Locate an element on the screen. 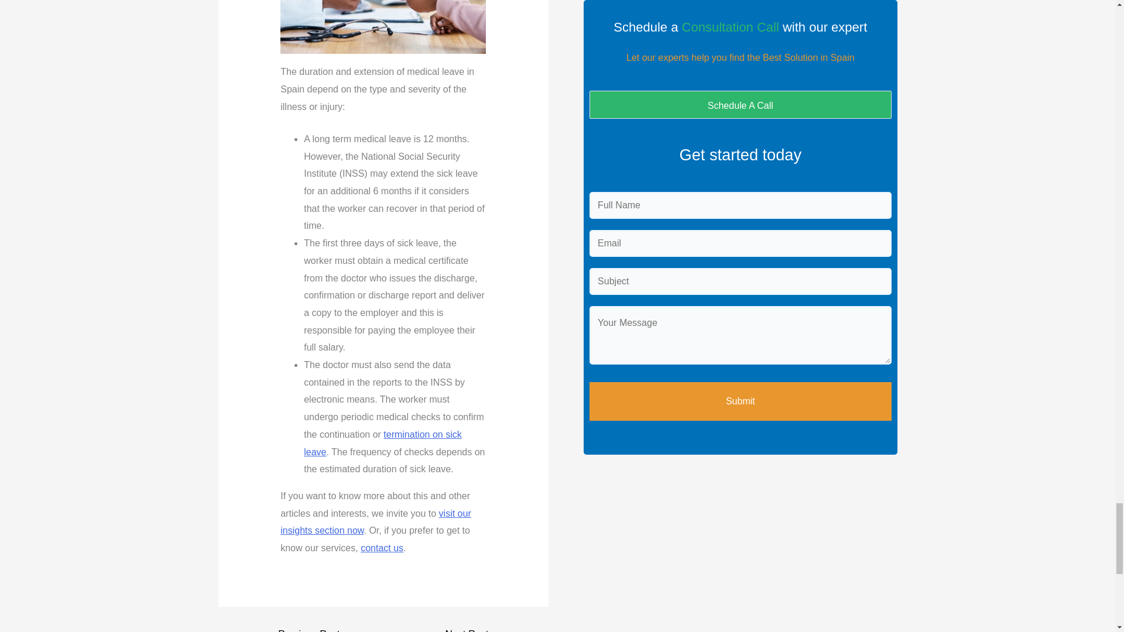 The height and width of the screenshot is (632, 1124). visit our insights section now is located at coordinates (375, 522).